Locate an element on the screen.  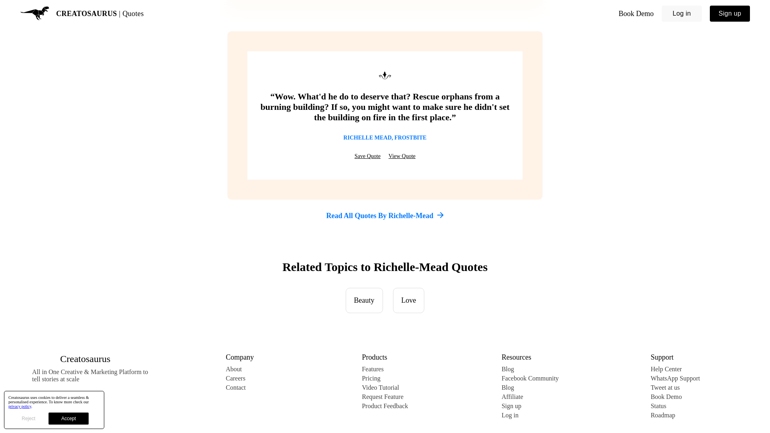
Read All Quotes By Richelle-Mead is located at coordinates (385, 216).